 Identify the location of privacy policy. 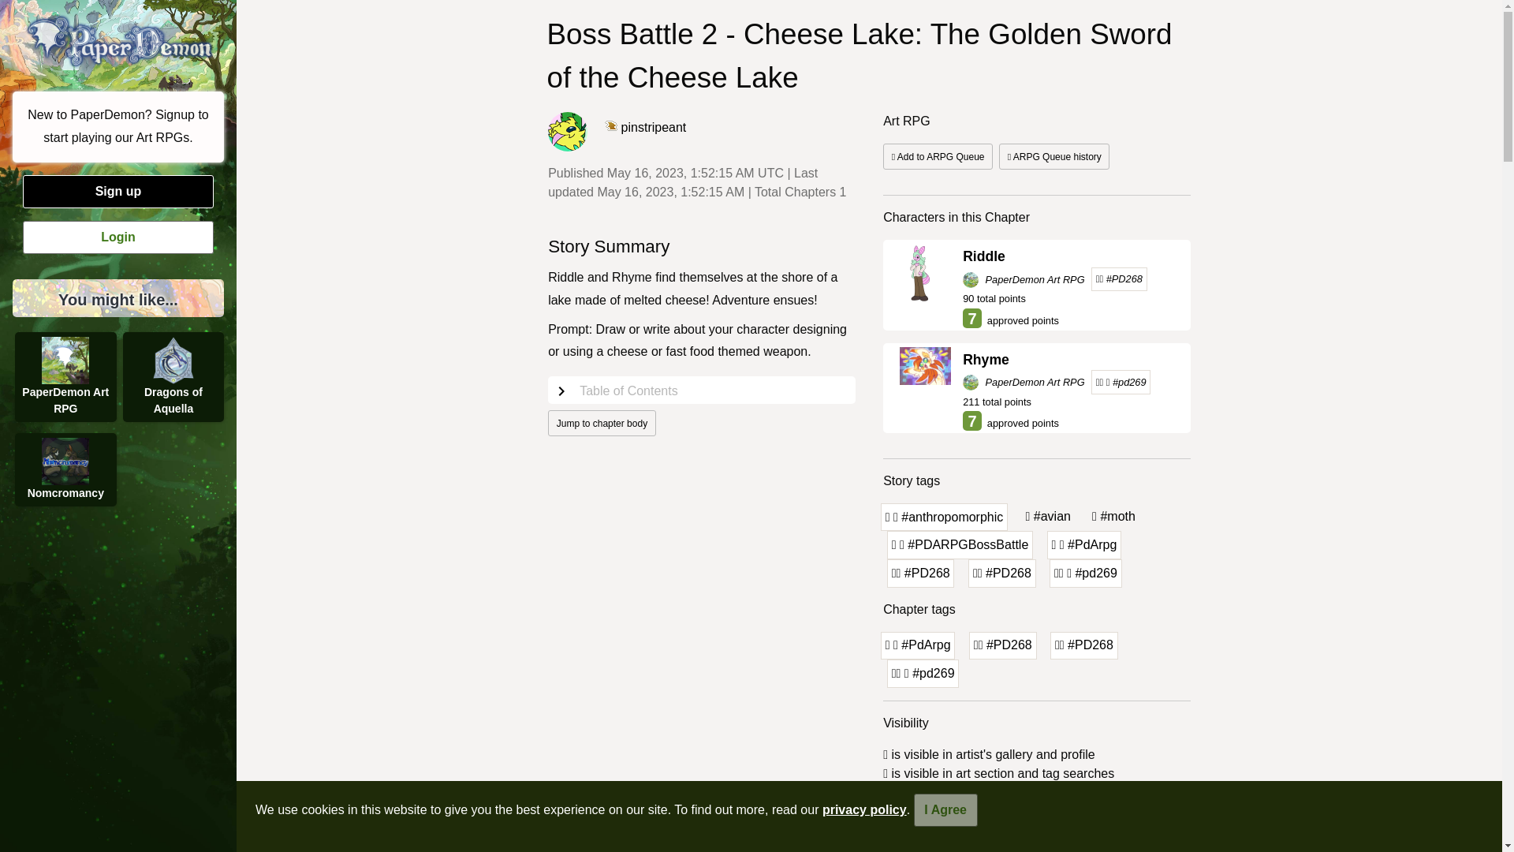
(864, 809).